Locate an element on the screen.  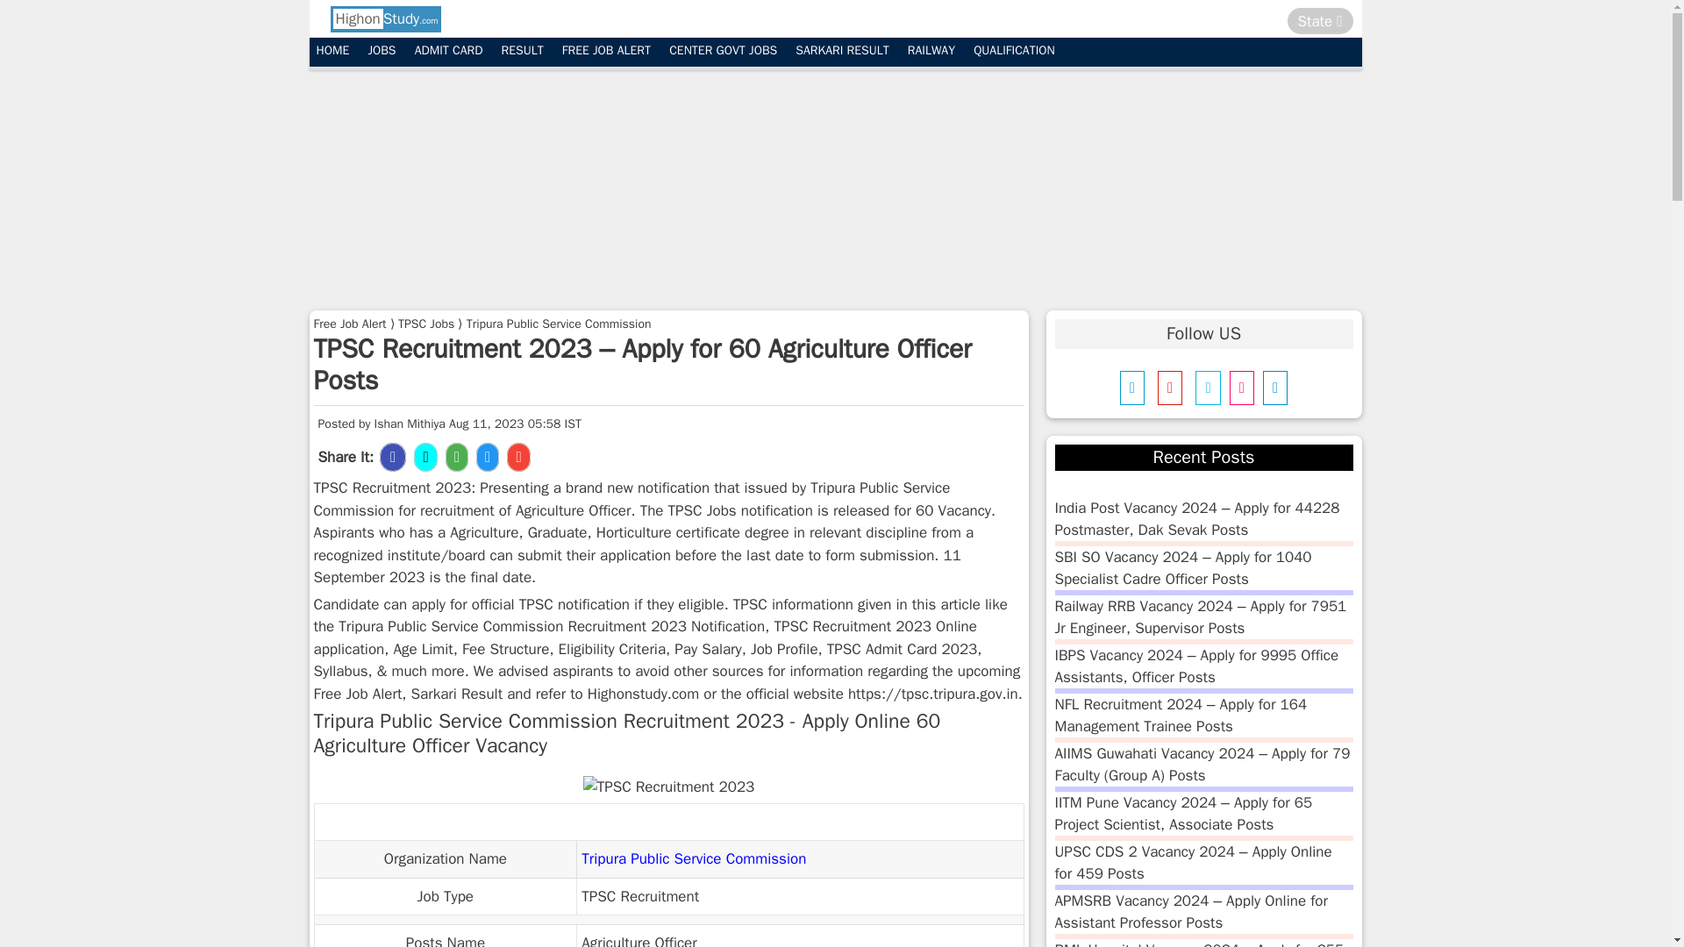
FREE JOB ALERT is located at coordinates (607, 51).